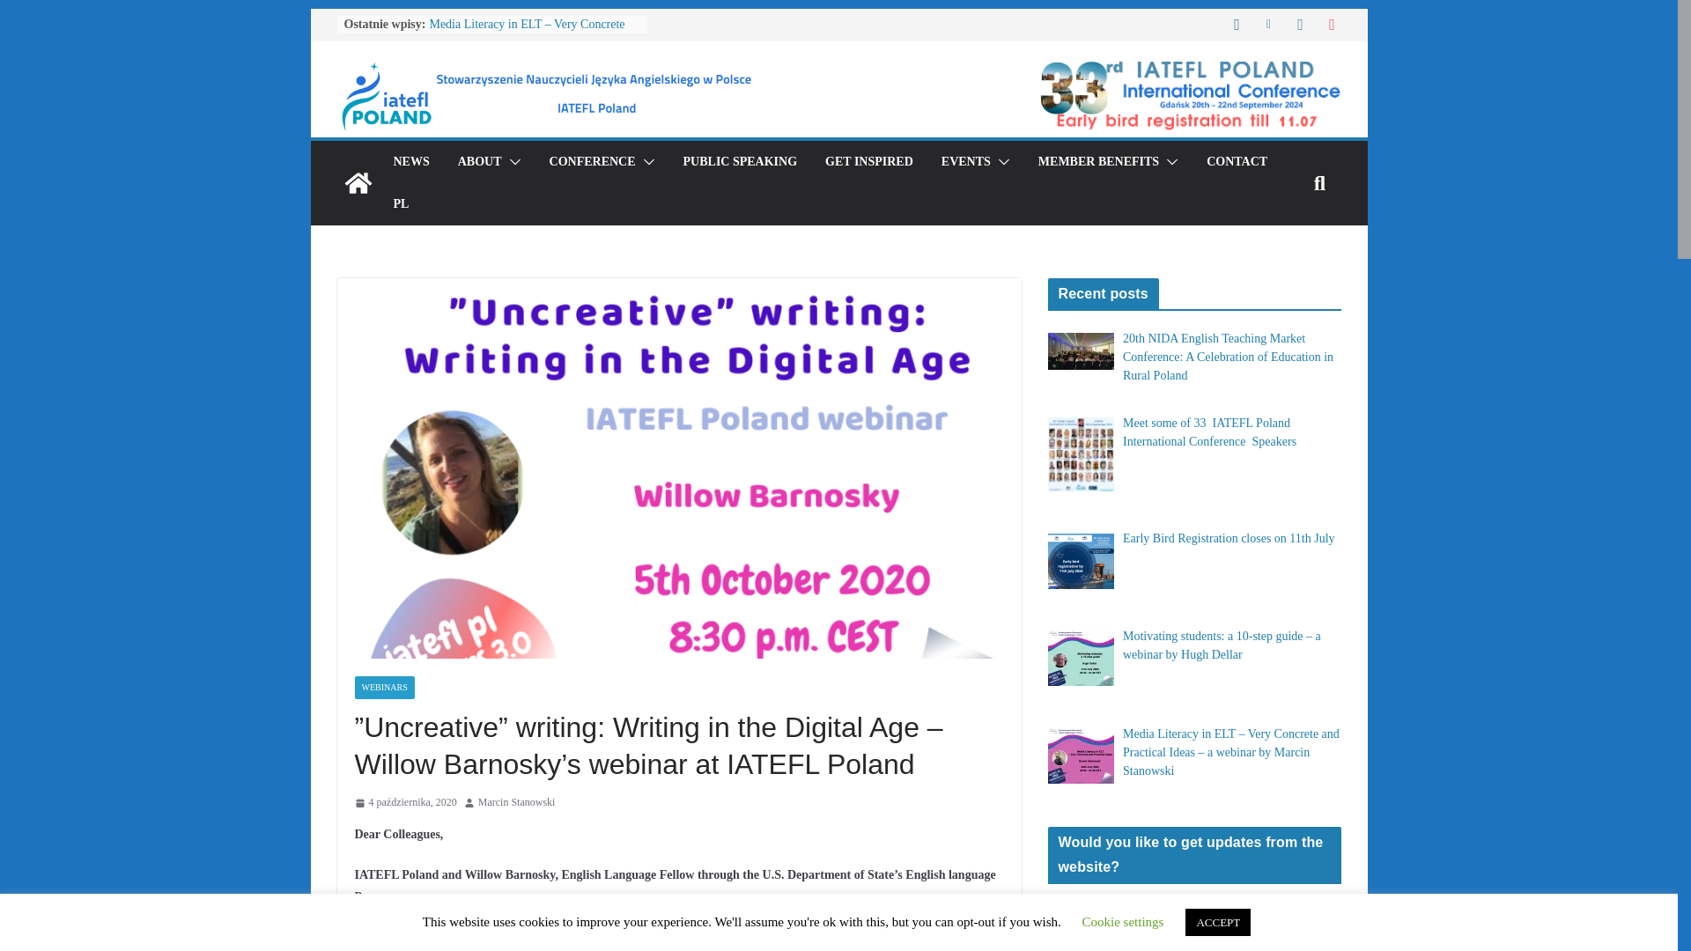 This screenshot has width=1691, height=951. I want to click on PUBLIC SPEAKING, so click(740, 161).